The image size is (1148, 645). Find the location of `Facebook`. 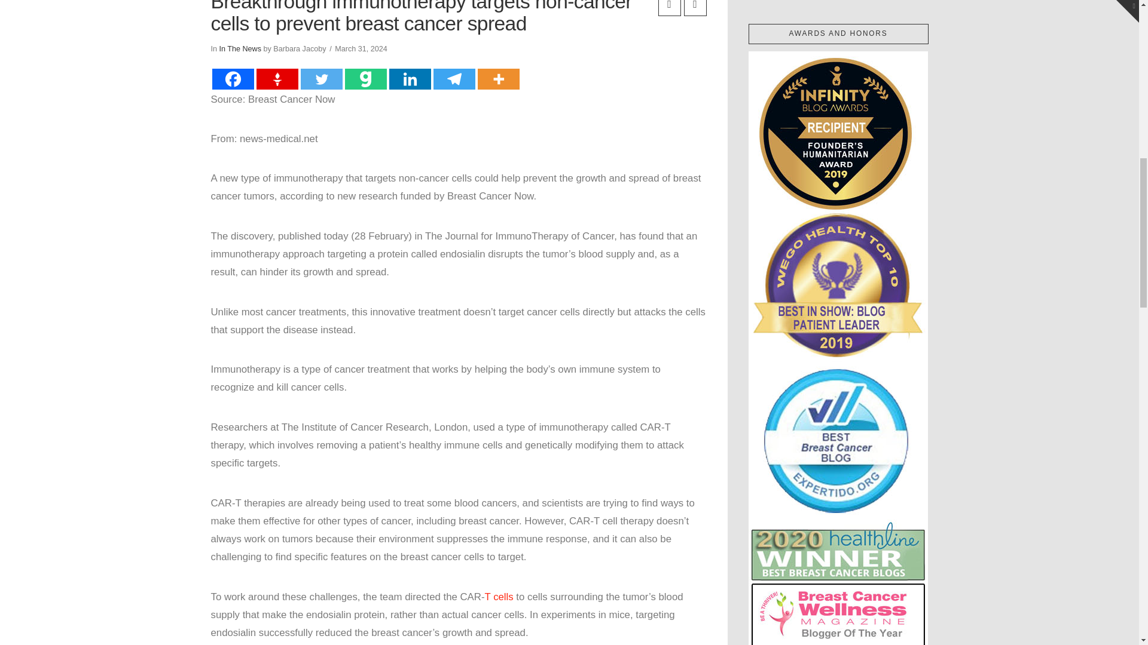

Facebook is located at coordinates (232, 79).